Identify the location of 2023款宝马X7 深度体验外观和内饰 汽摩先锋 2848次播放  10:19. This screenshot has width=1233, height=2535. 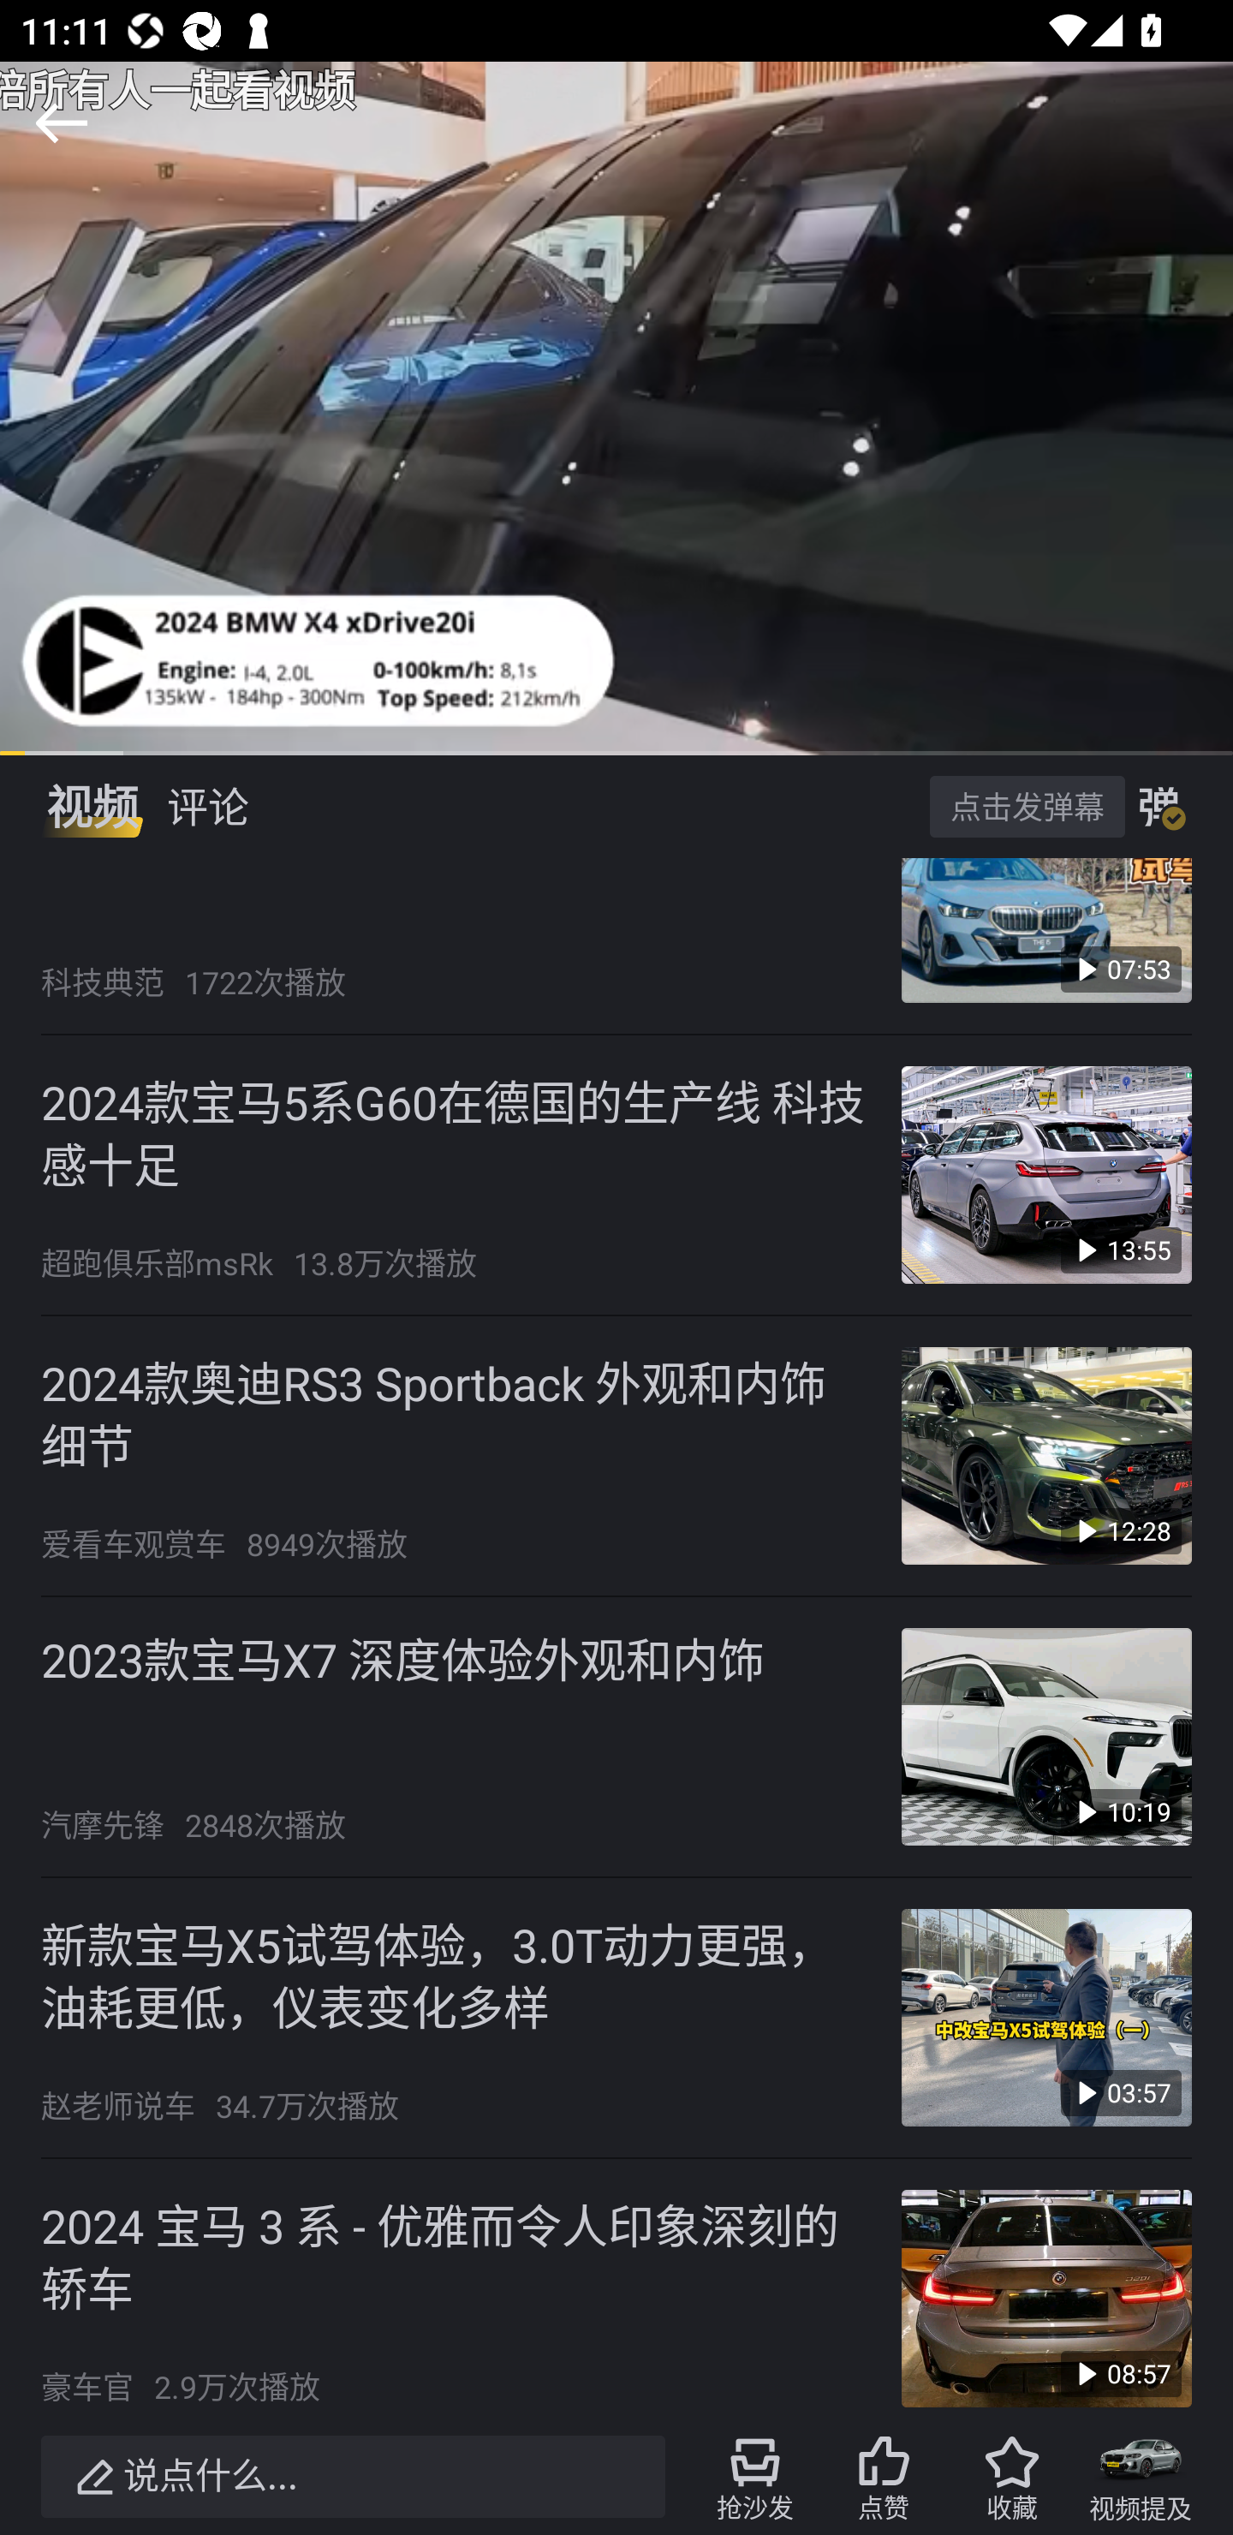
(616, 1737).